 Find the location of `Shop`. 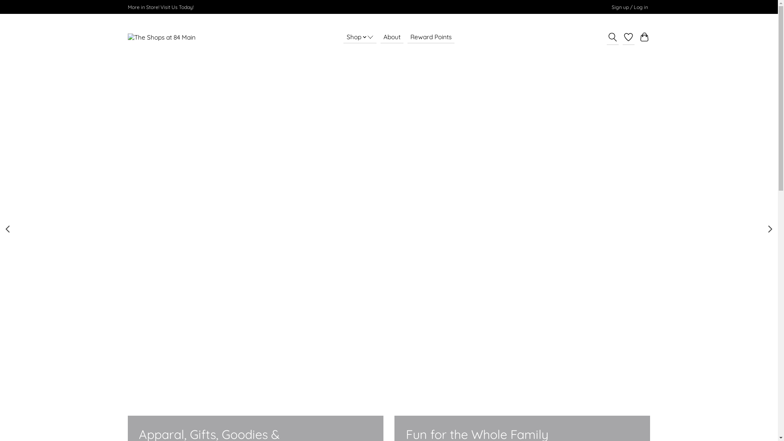

Shop is located at coordinates (360, 37).